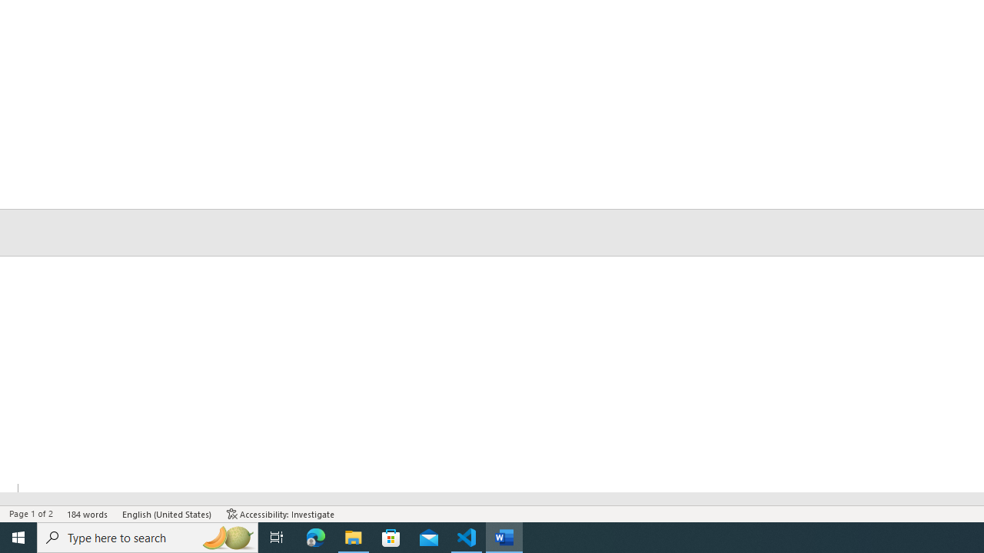 The height and width of the screenshot is (553, 984). Describe the element at coordinates (31, 513) in the screenshot. I see `Page Number Page 1 of 2` at that location.